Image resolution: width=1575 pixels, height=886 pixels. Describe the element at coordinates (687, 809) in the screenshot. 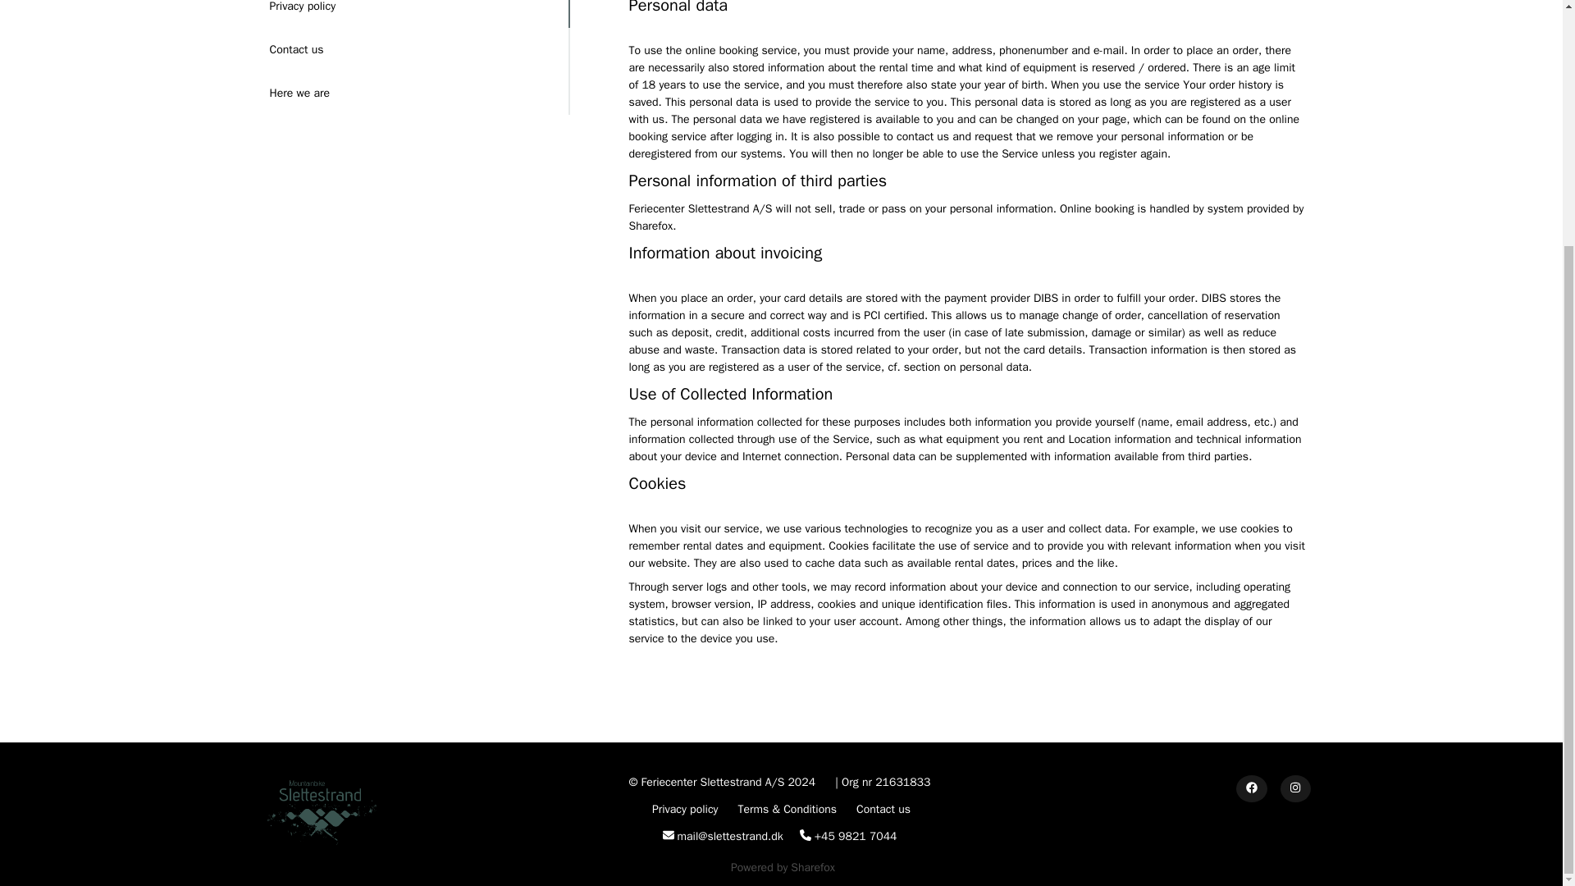

I see `Privacy policy` at that location.